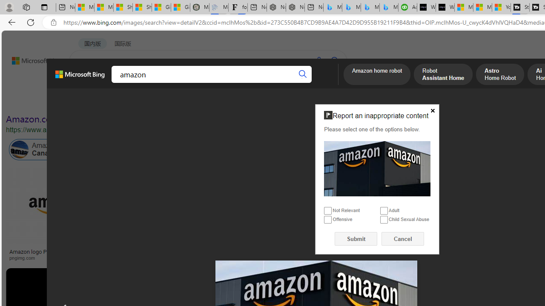 The width and height of the screenshot is (545, 306). Describe the element at coordinates (222, 101) in the screenshot. I see `People` at that location.